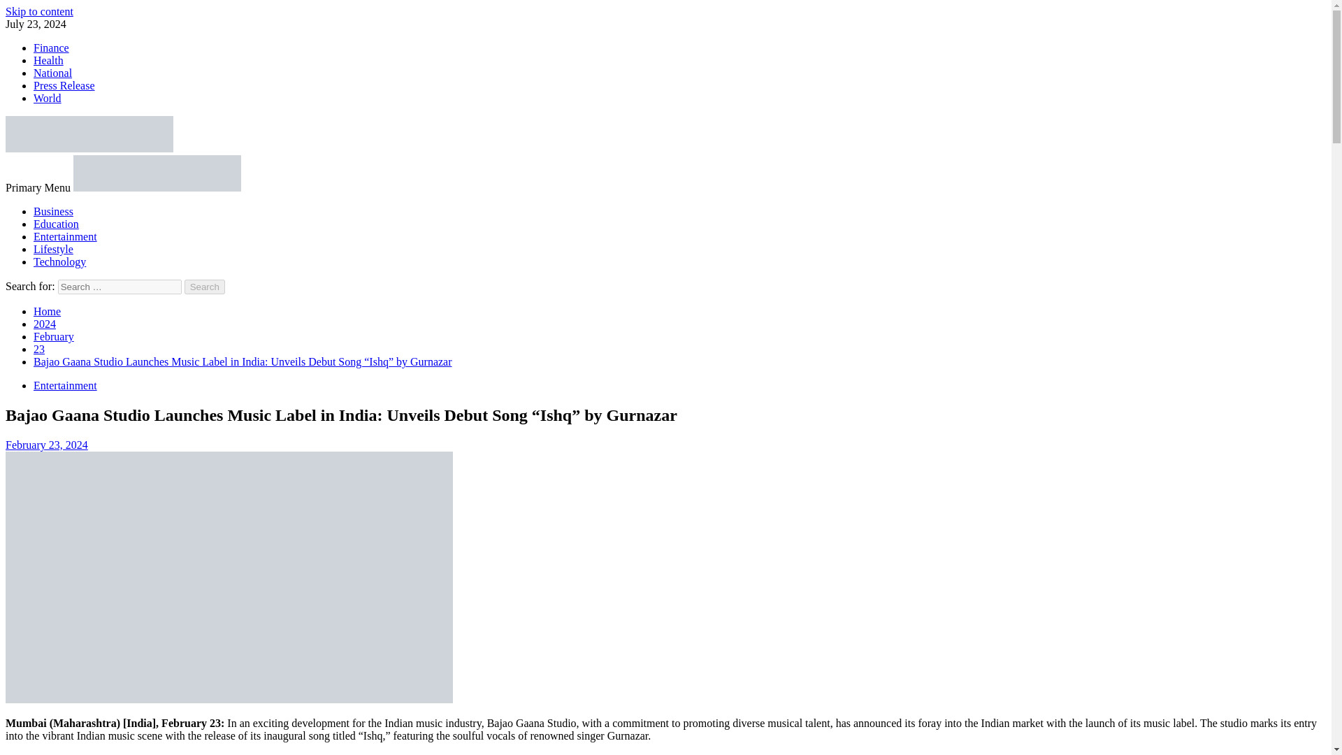  I want to click on Entertainment, so click(65, 386).